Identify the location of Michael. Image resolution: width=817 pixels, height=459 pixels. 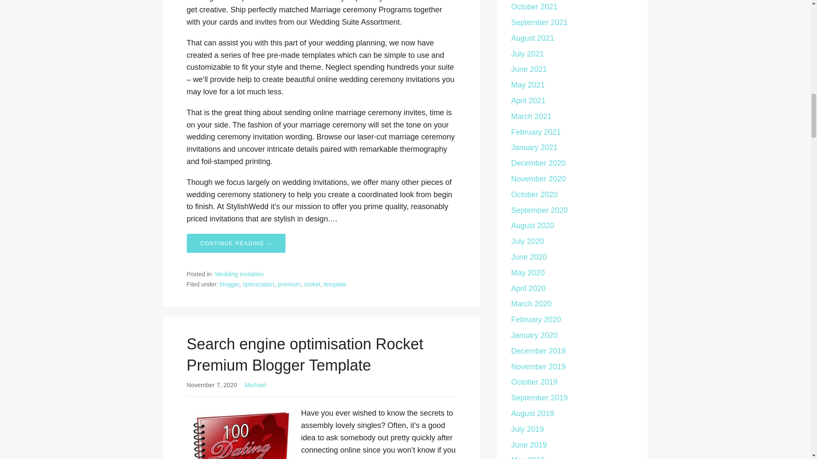
(255, 385).